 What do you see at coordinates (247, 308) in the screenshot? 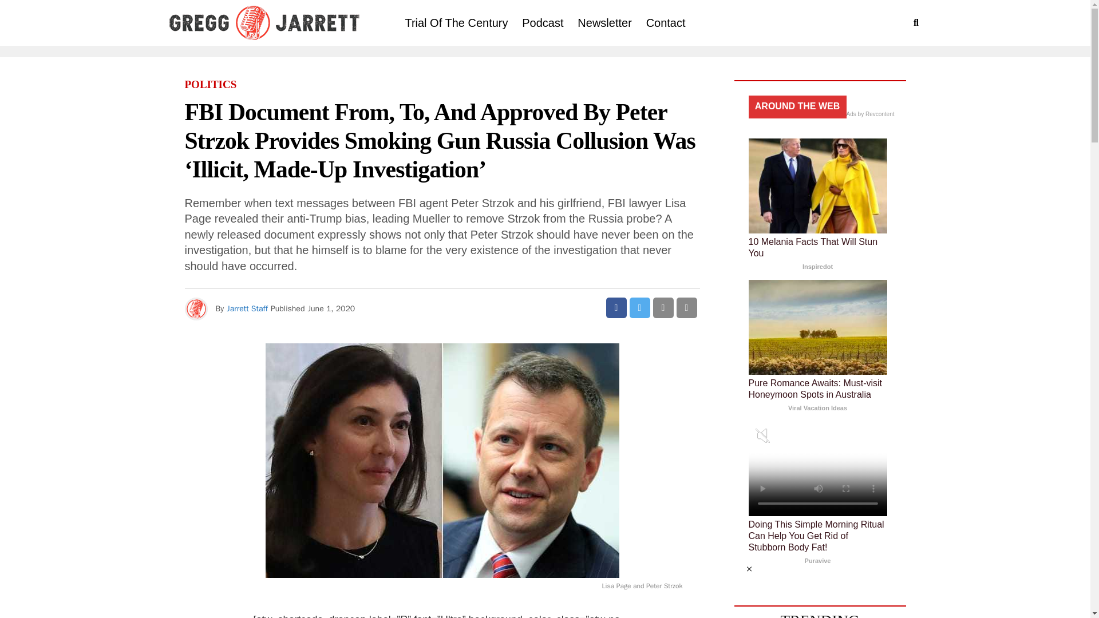
I see `Jarrett Staff` at bounding box center [247, 308].